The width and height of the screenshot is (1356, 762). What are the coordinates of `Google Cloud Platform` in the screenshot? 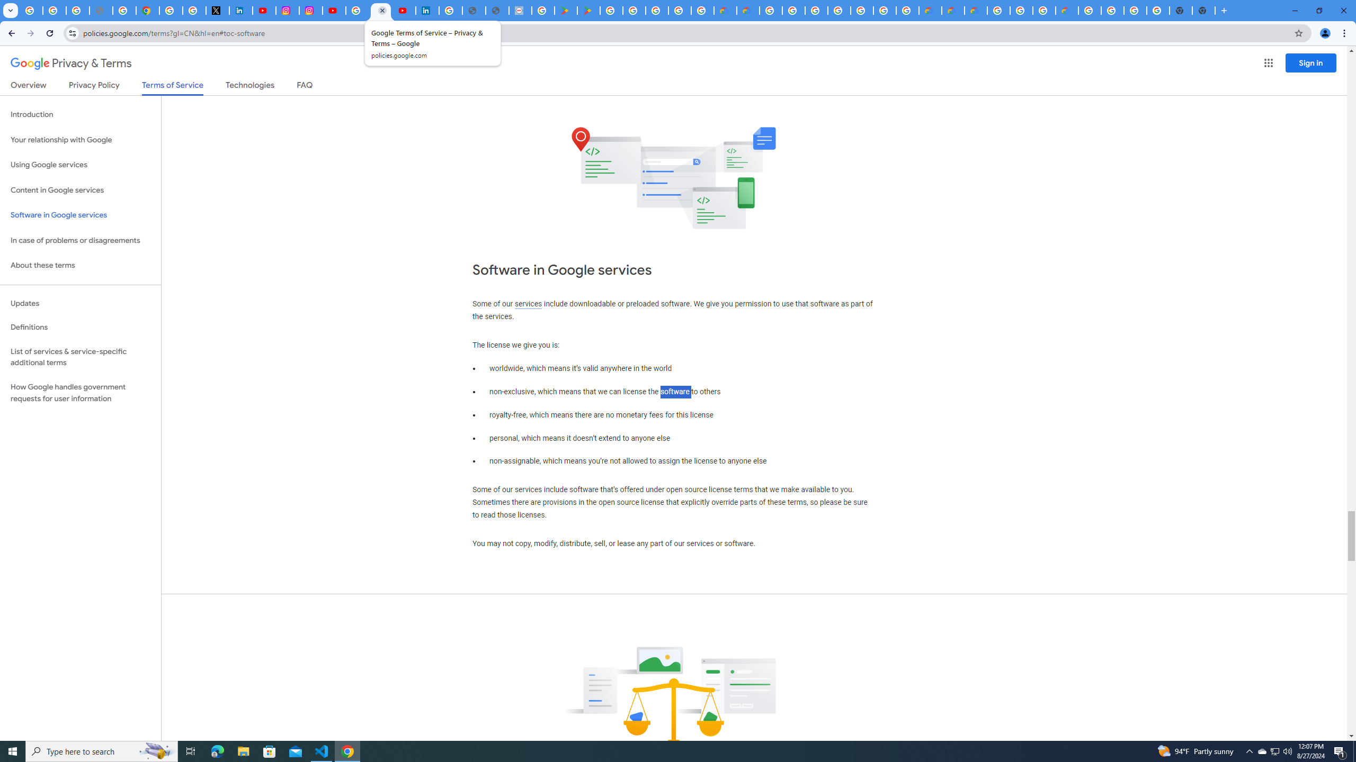 It's located at (885, 11).